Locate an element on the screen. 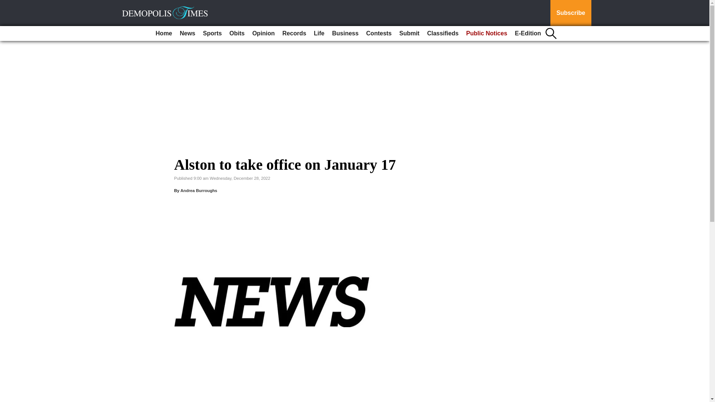 The height and width of the screenshot is (402, 715). Contests is located at coordinates (379, 33).